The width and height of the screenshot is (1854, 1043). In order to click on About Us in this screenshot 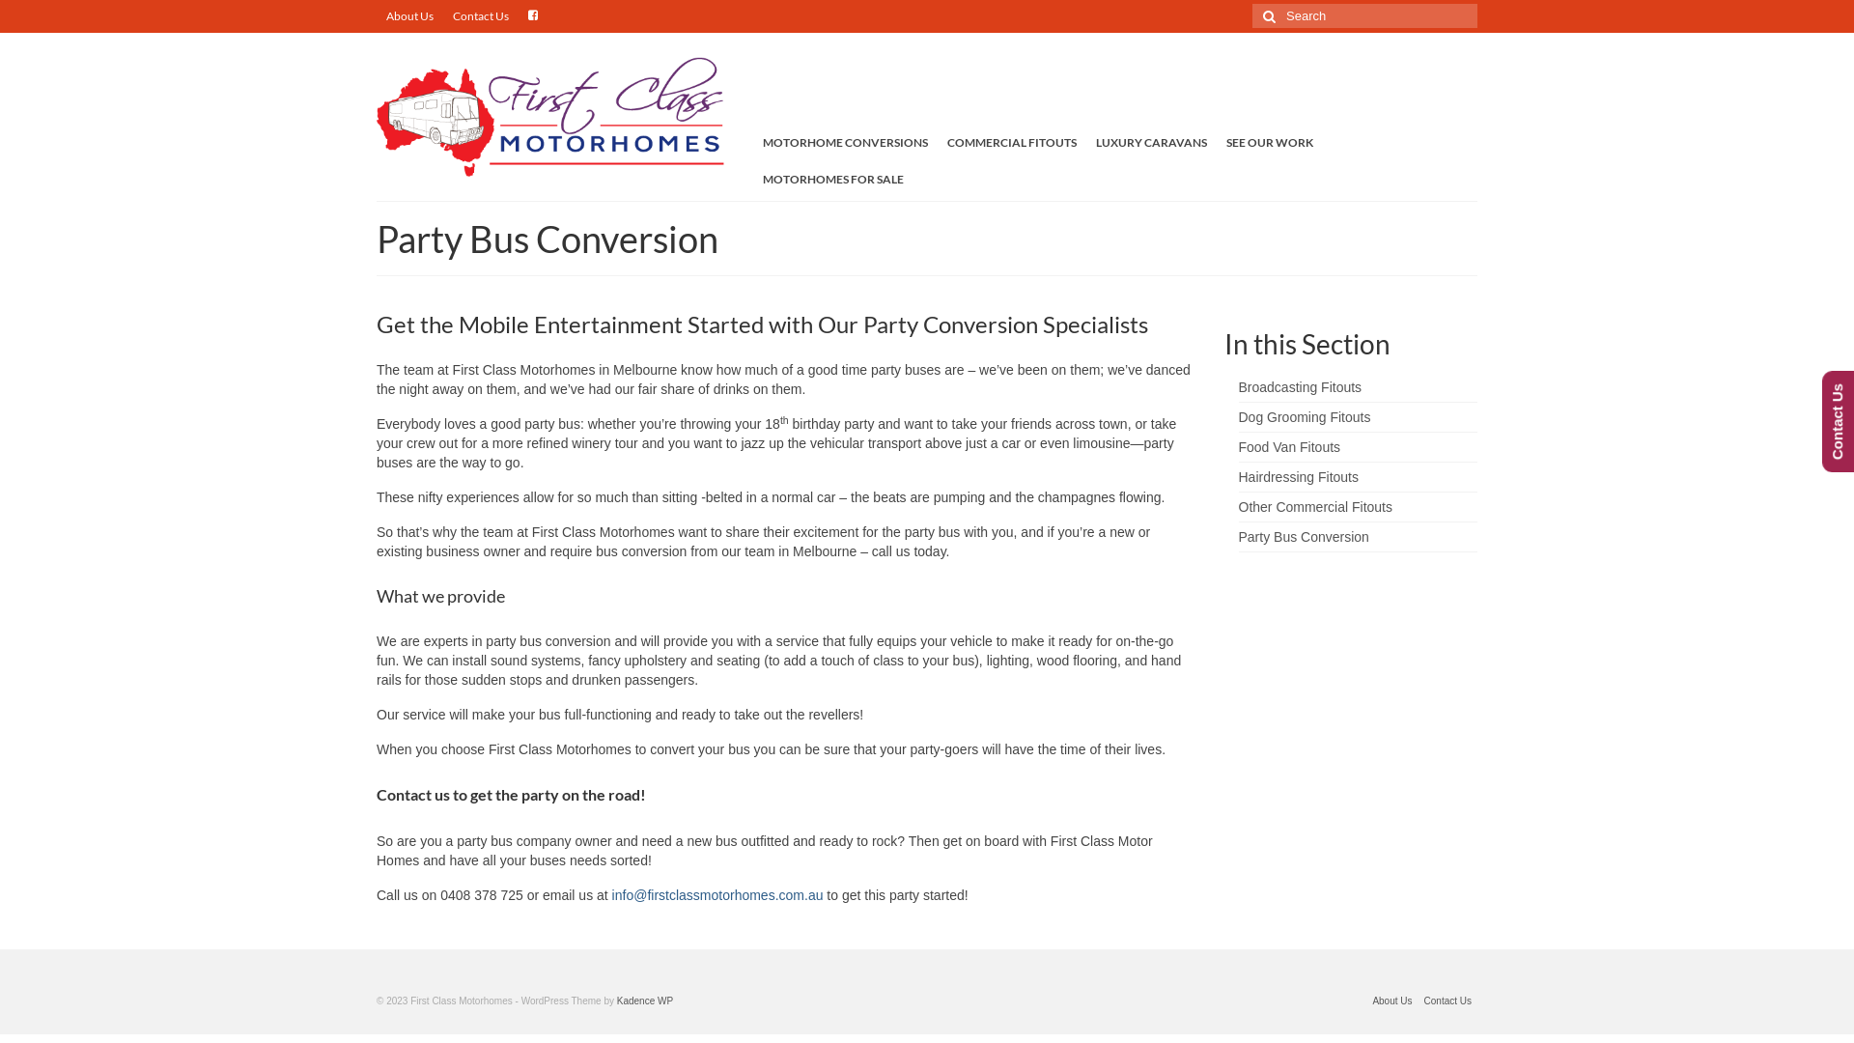, I will do `click(409, 16)`.